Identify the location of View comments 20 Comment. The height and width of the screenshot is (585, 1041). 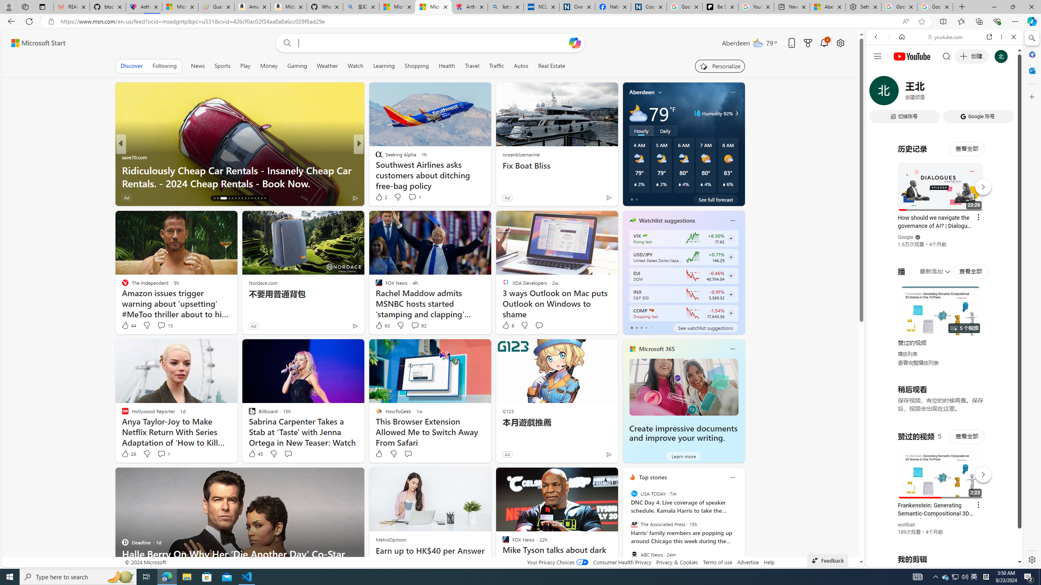
(418, 197).